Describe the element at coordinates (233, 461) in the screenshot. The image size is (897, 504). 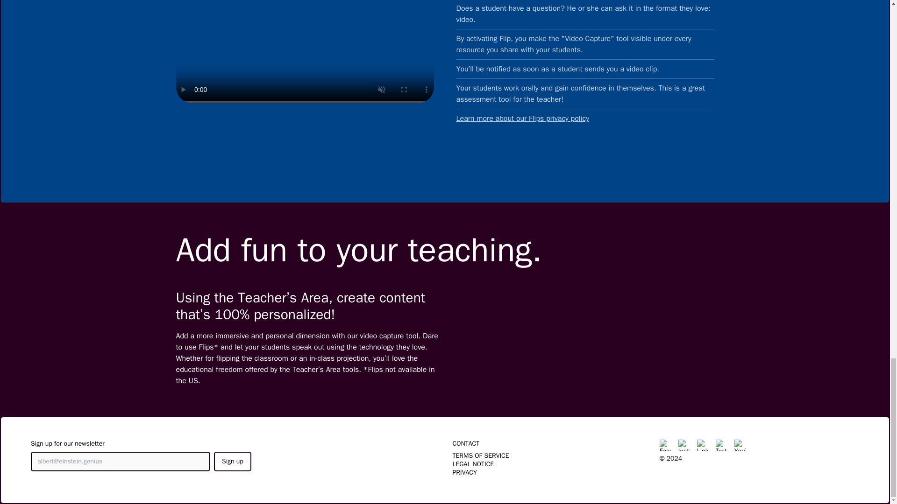
I see `Sign up` at that location.